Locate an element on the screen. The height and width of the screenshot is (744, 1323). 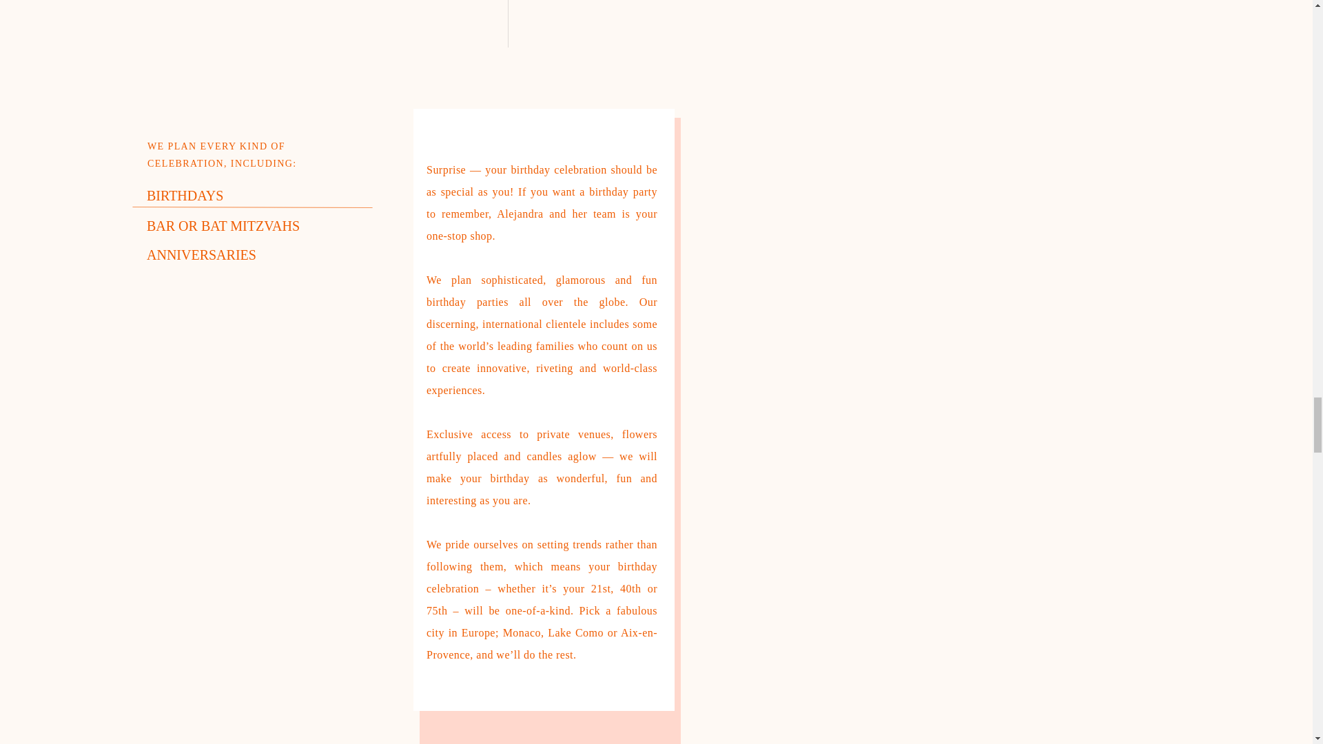
BAR OR BAT MITZVAHS is located at coordinates (229, 225).